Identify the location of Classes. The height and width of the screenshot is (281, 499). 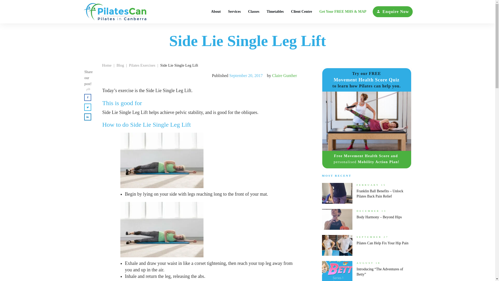
(254, 12).